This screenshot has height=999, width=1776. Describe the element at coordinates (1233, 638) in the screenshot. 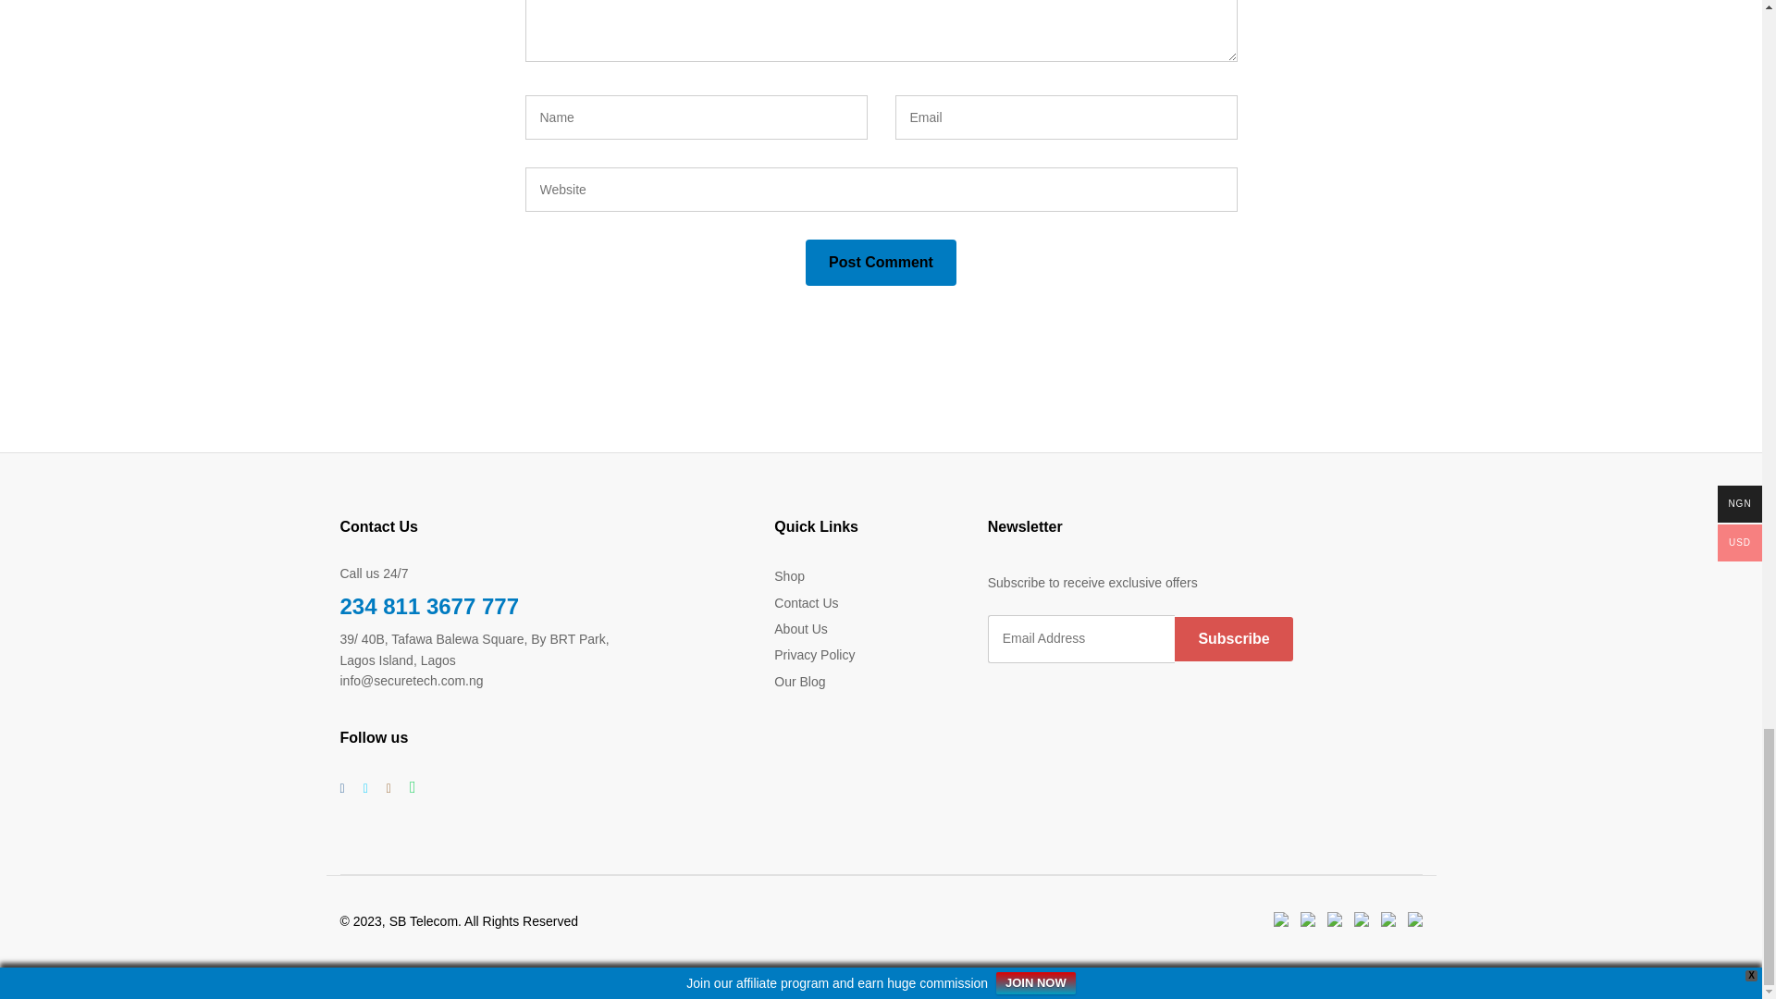

I see `Subscribe` at that location.